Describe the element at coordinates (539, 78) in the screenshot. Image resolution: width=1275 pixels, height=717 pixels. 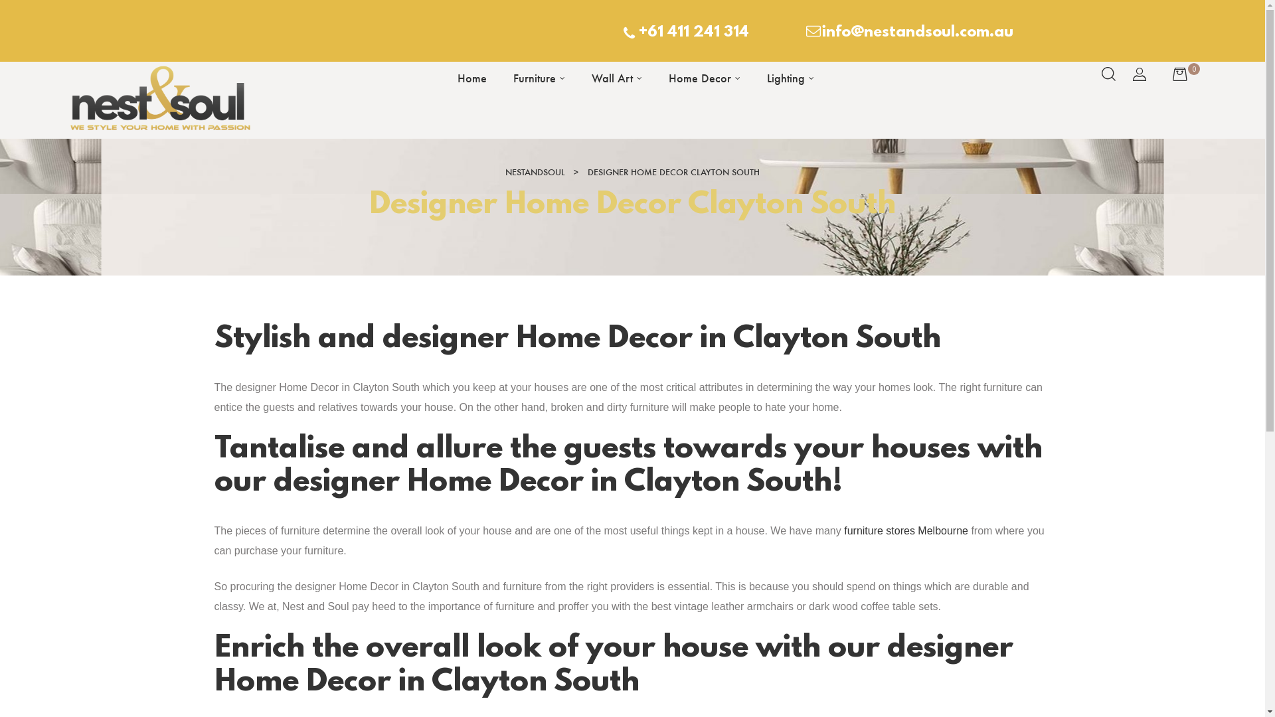
I see `Furniture` at that location.